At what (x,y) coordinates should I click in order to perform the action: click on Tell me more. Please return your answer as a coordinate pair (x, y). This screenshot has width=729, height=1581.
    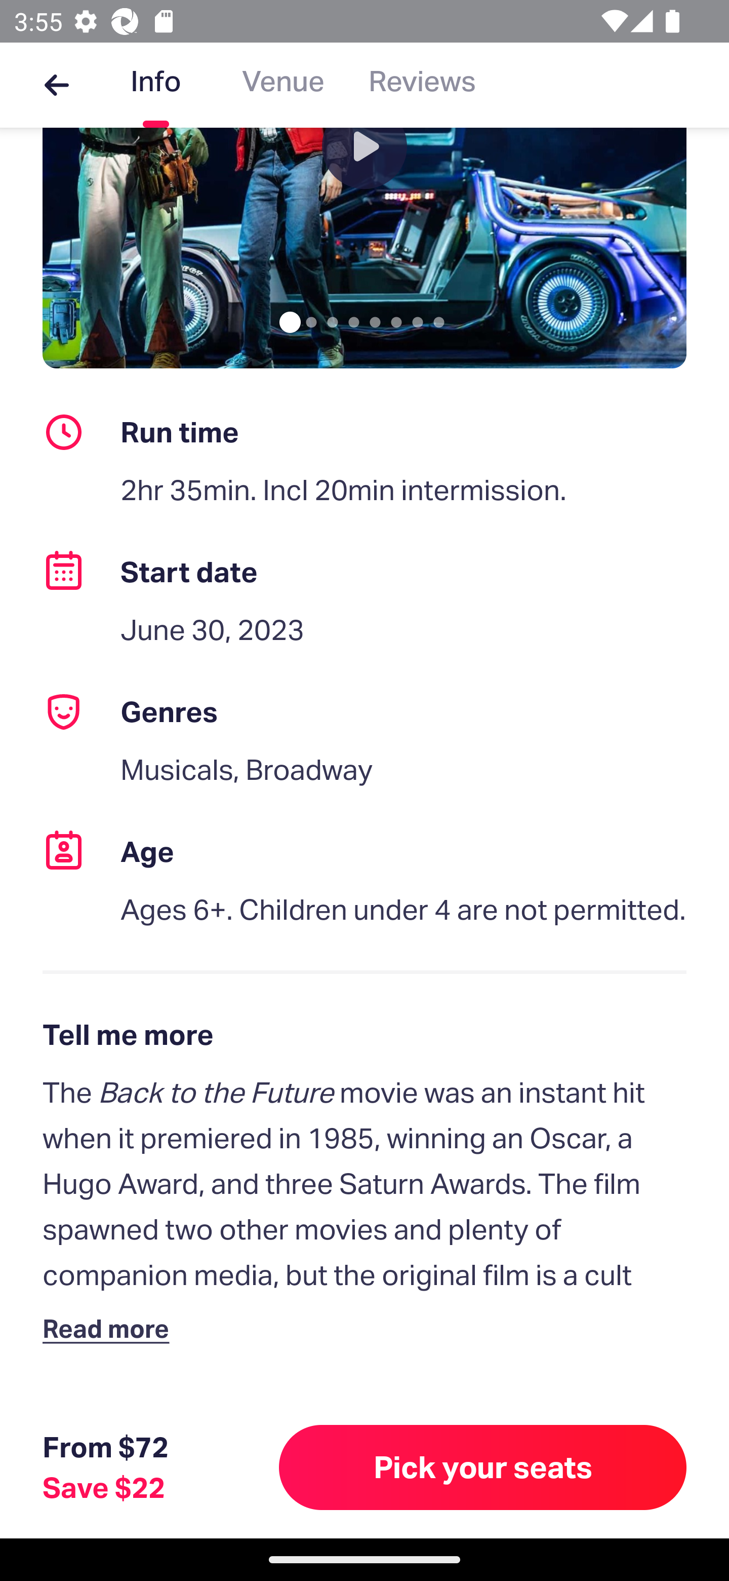
    Looking at the image, I should click on (364, 1035).